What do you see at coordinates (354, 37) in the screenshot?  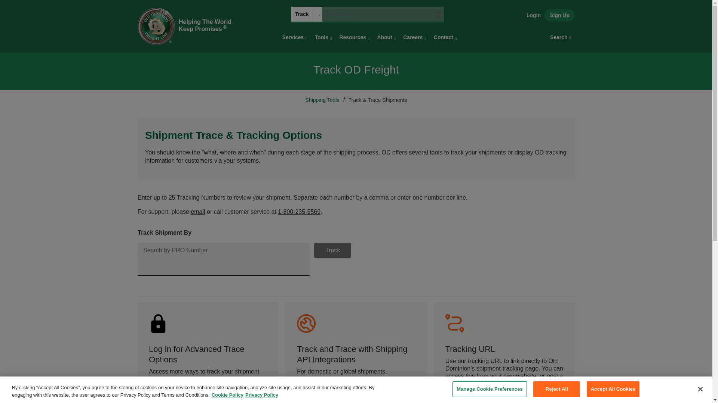 I see `Resources` at bounding box center [354, 37].